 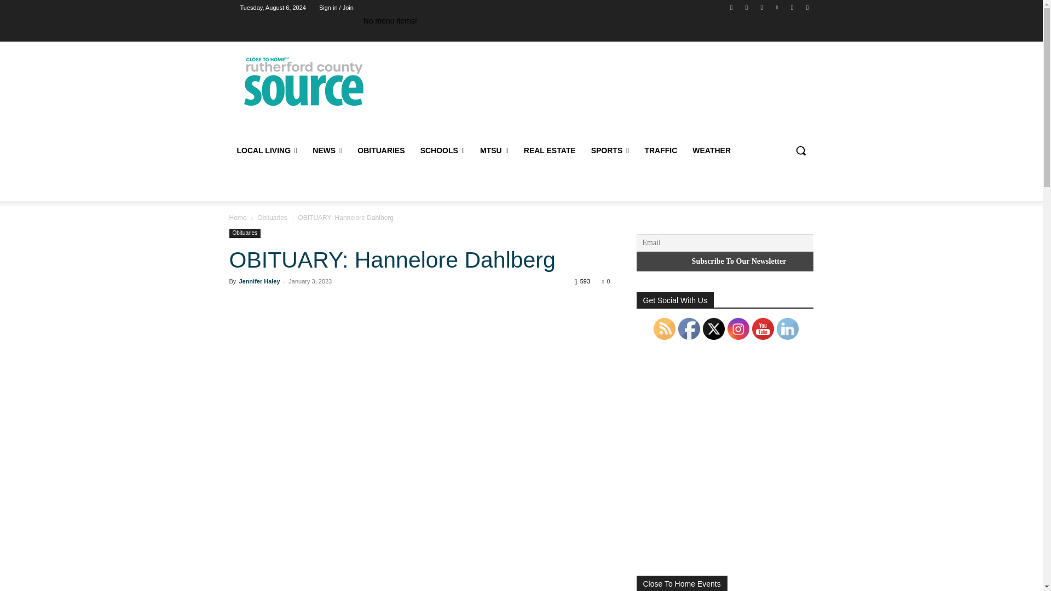 What do you see at coordinates (776, 7) in the screenshot?
I see `Linkedin` at bounding box center [776, 7].